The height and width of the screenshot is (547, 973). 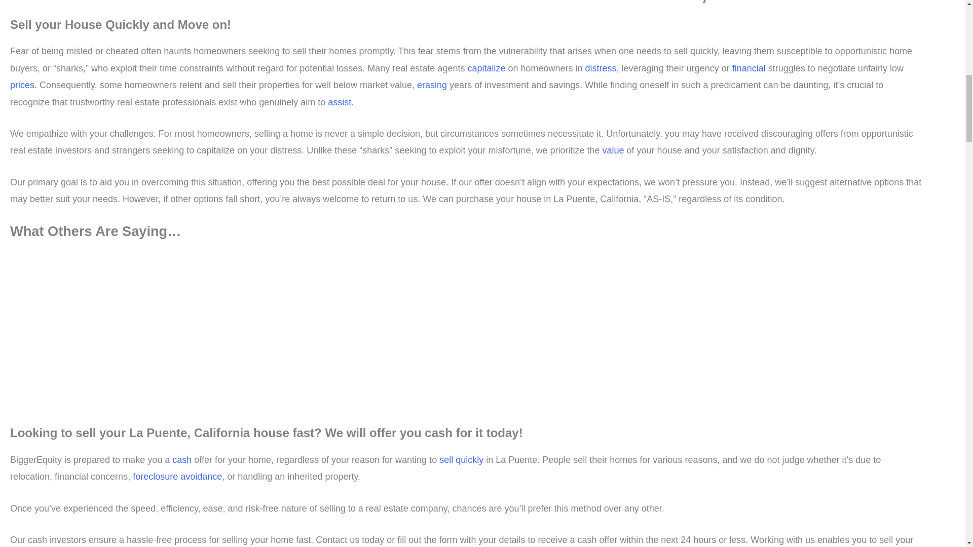 I want to click on prices, so click(x=22, y=85).